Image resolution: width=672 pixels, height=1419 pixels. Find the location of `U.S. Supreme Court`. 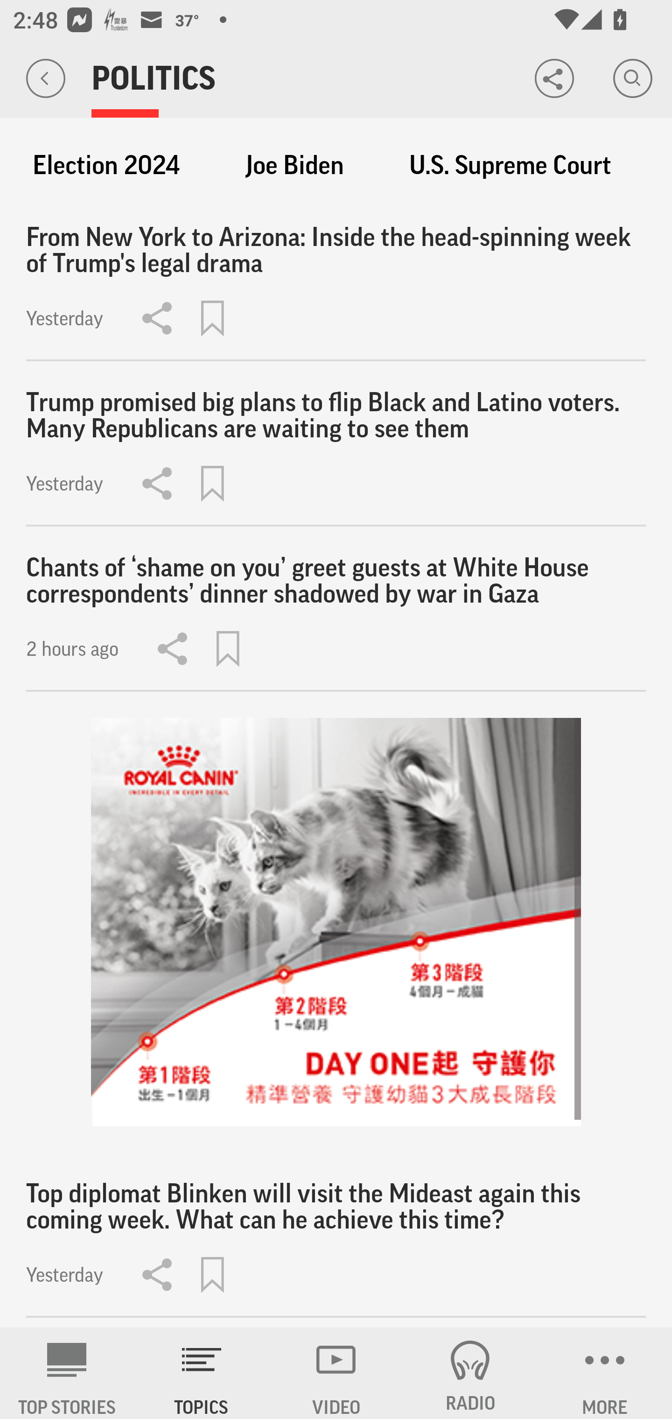

U.S. Supreme Court is located at coordinates (511, 165).